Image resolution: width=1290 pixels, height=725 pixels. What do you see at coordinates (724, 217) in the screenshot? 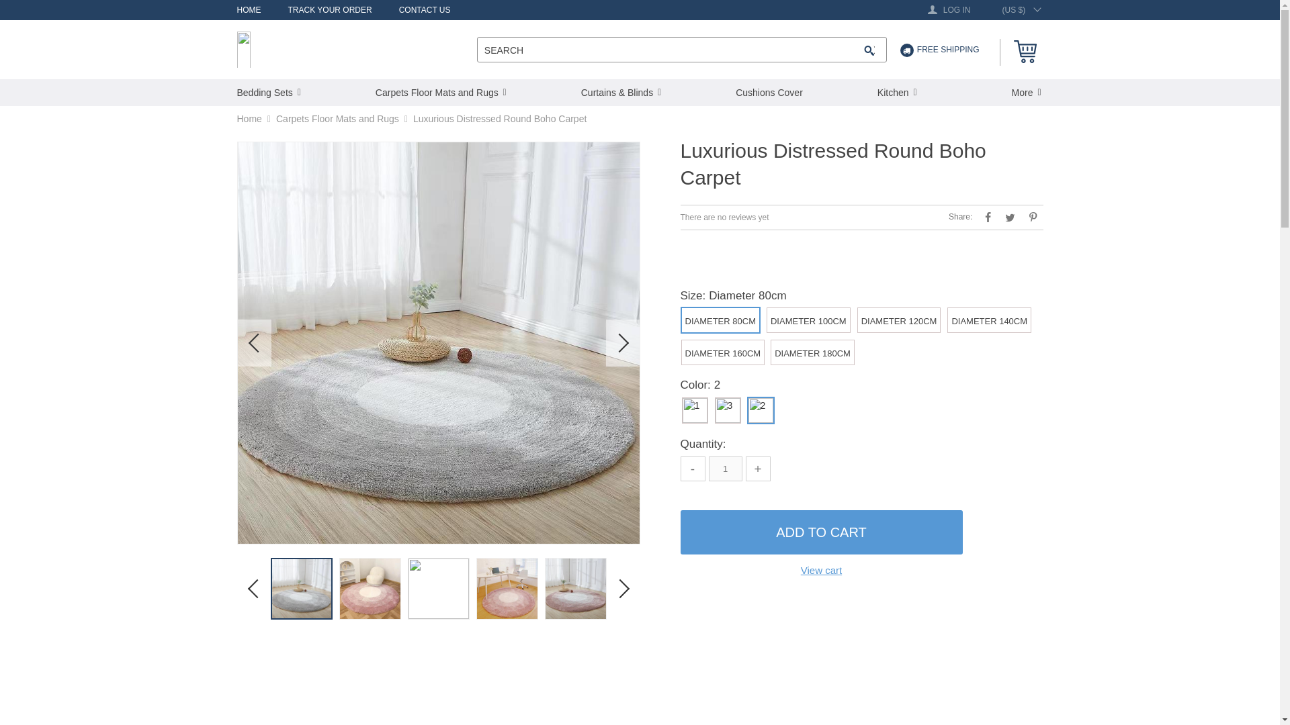
I see `Add review` at bounding box center [724, 217].